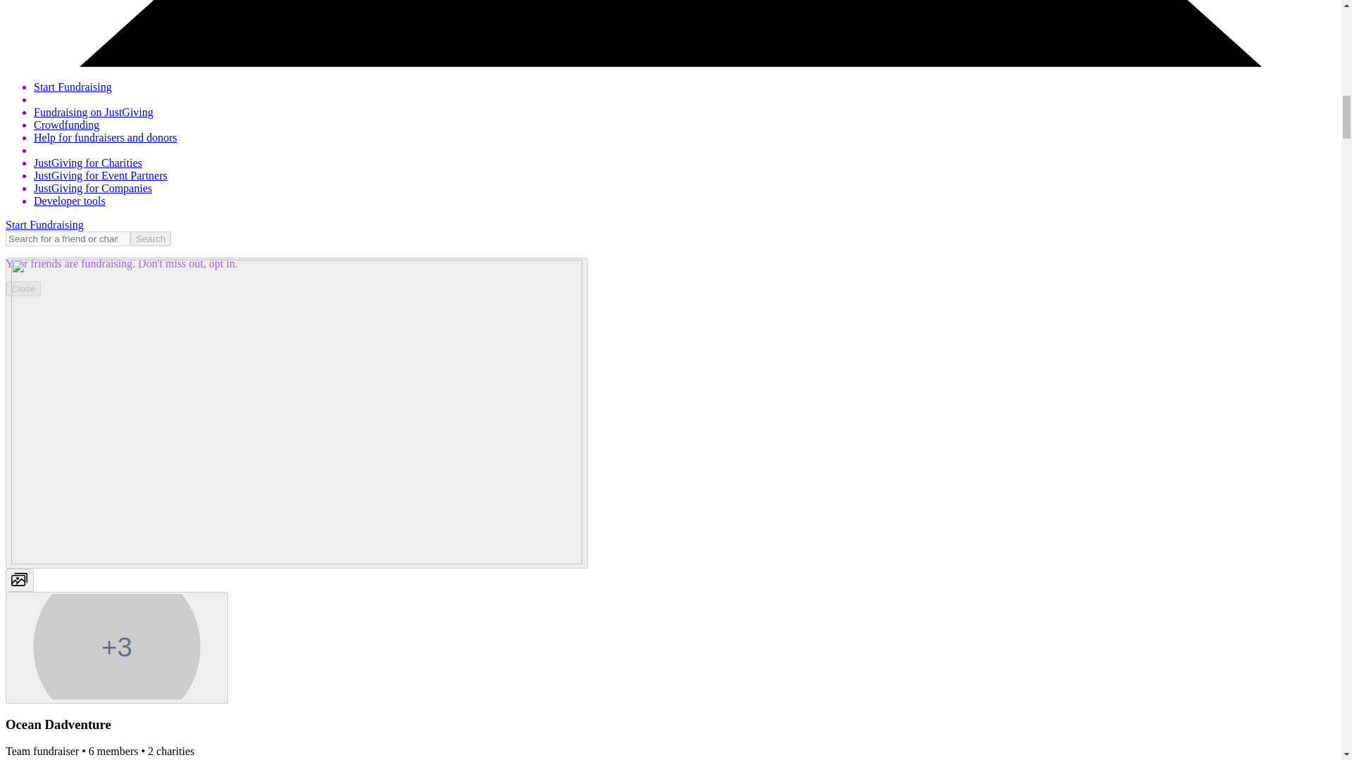 The image size is (1352, 760). I want to click on Close, so click(23, 289).